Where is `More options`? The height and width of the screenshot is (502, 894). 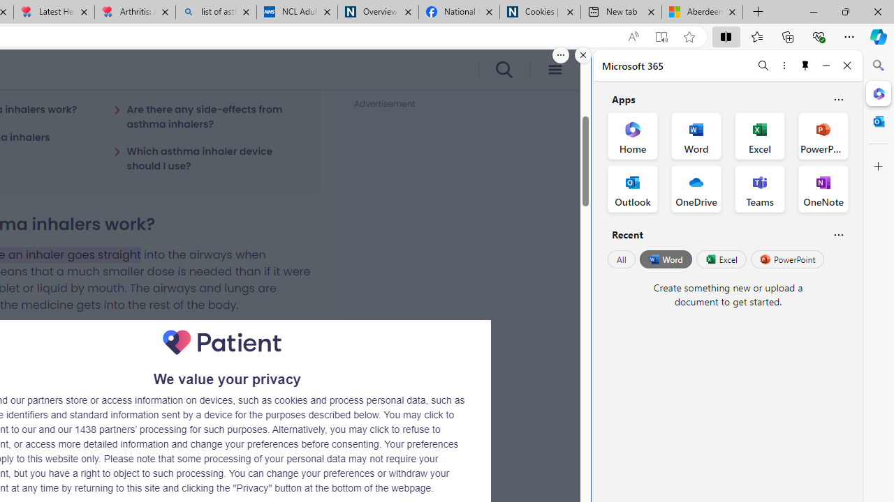 More options is located at coordinates (784, 66).